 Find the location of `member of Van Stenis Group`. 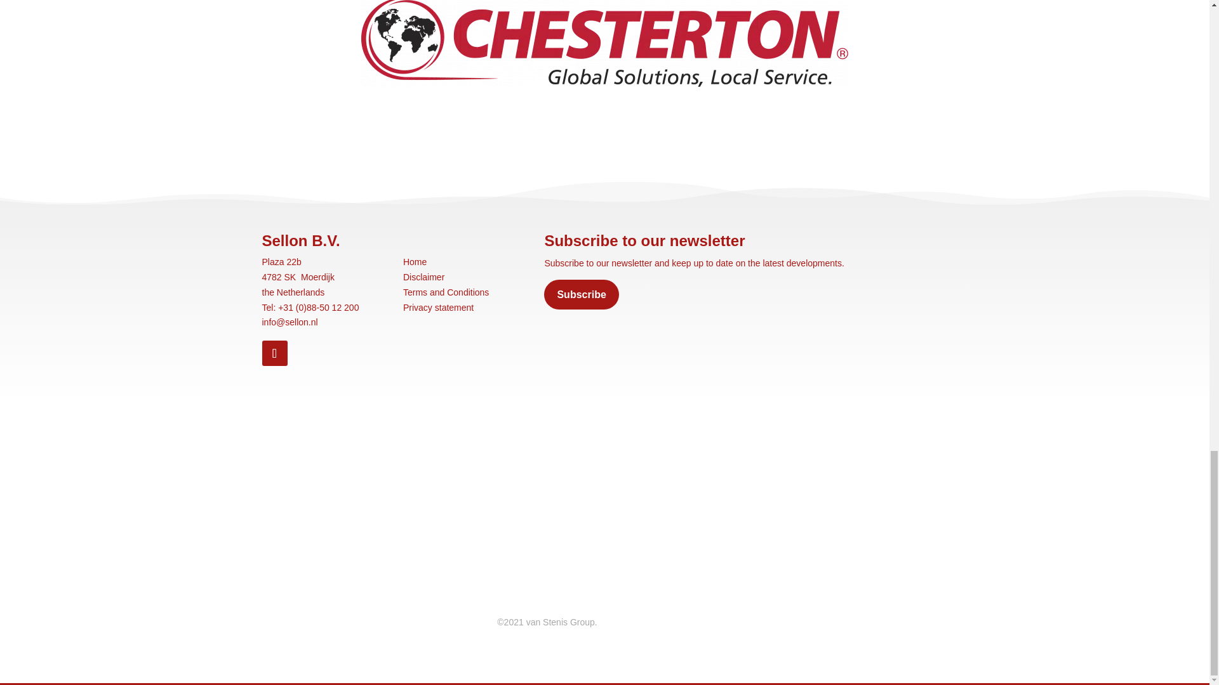

member of Van Stenis Group is located at coordinates (337, 592).